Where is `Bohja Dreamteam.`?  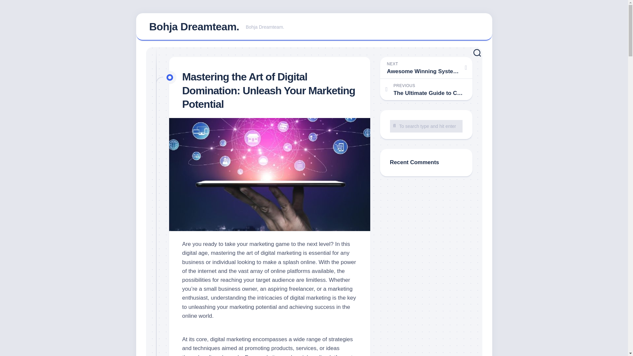
Bohja Dreamteam. is located at coordinates (314, 27).